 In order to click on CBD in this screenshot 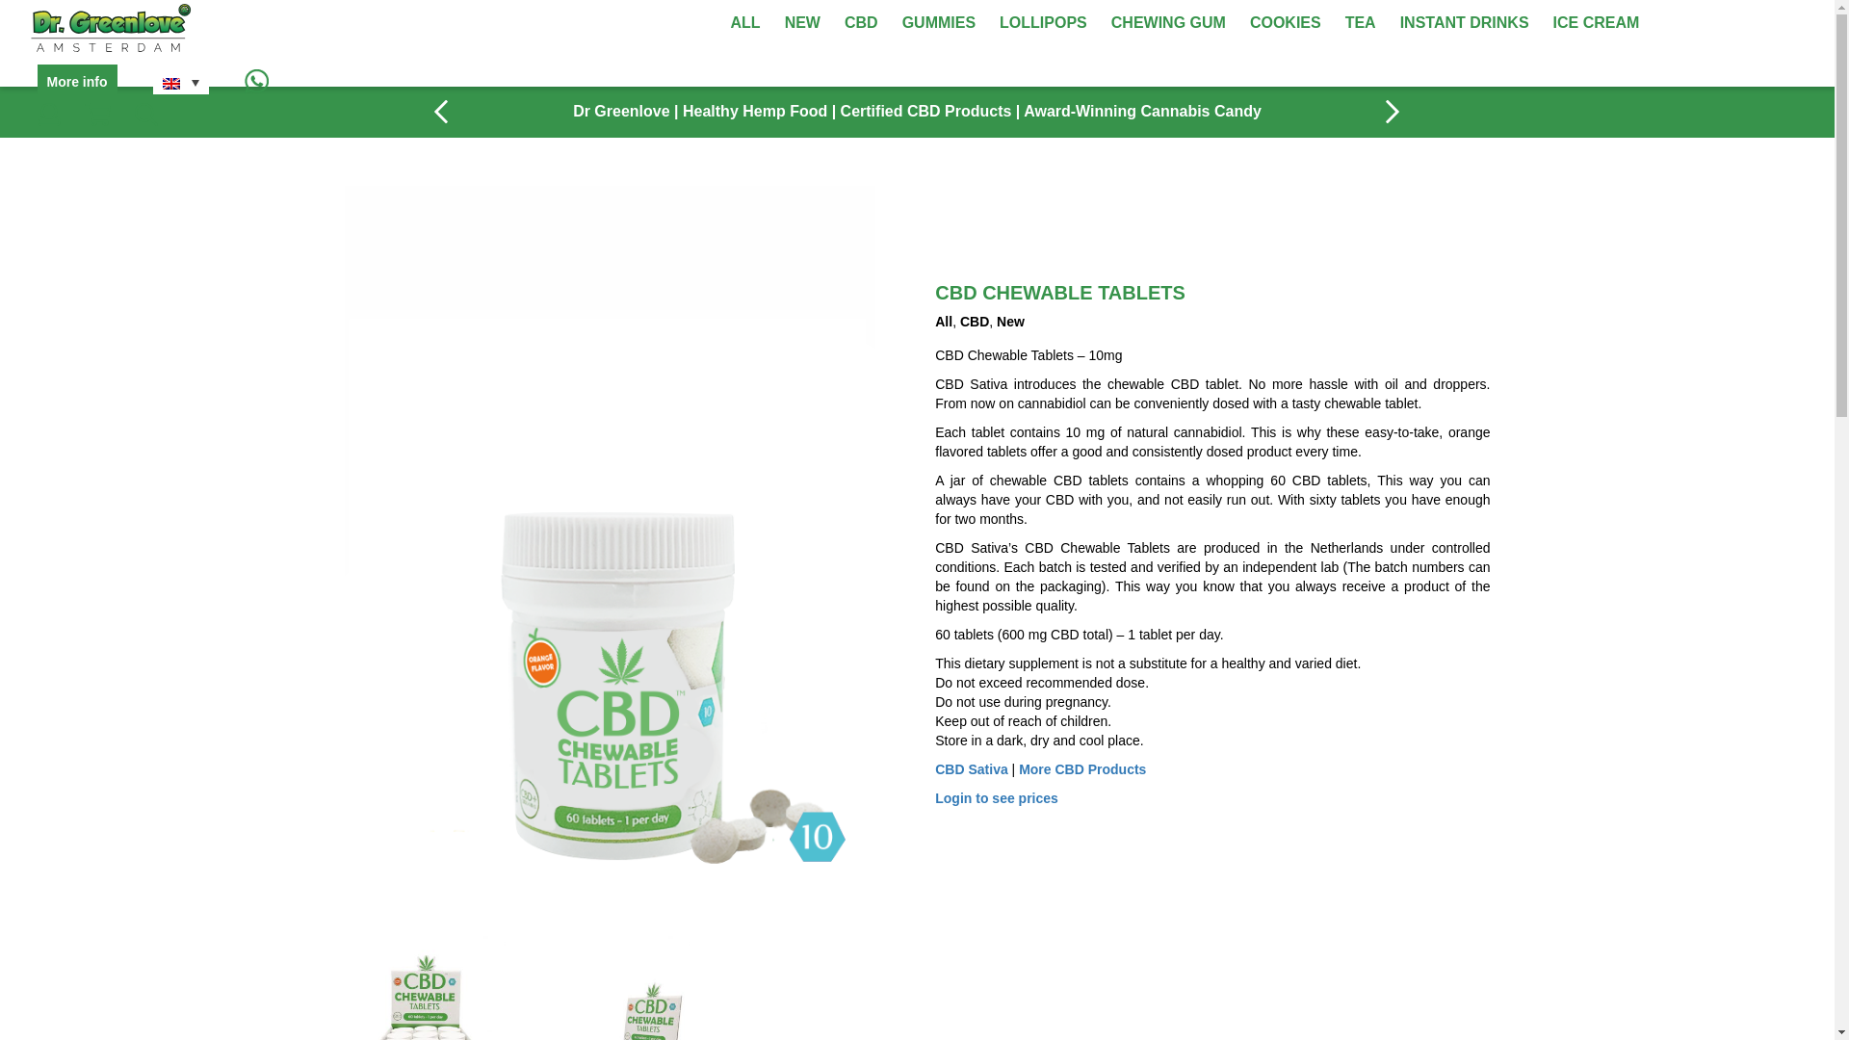, I will do `click(975, 322)`.